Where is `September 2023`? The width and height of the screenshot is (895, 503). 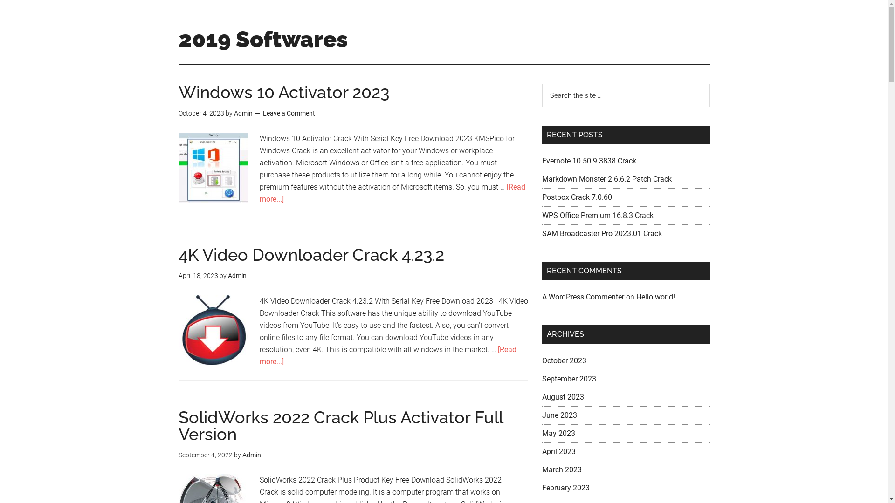
September 2023 is located at coordinates (569, 379).